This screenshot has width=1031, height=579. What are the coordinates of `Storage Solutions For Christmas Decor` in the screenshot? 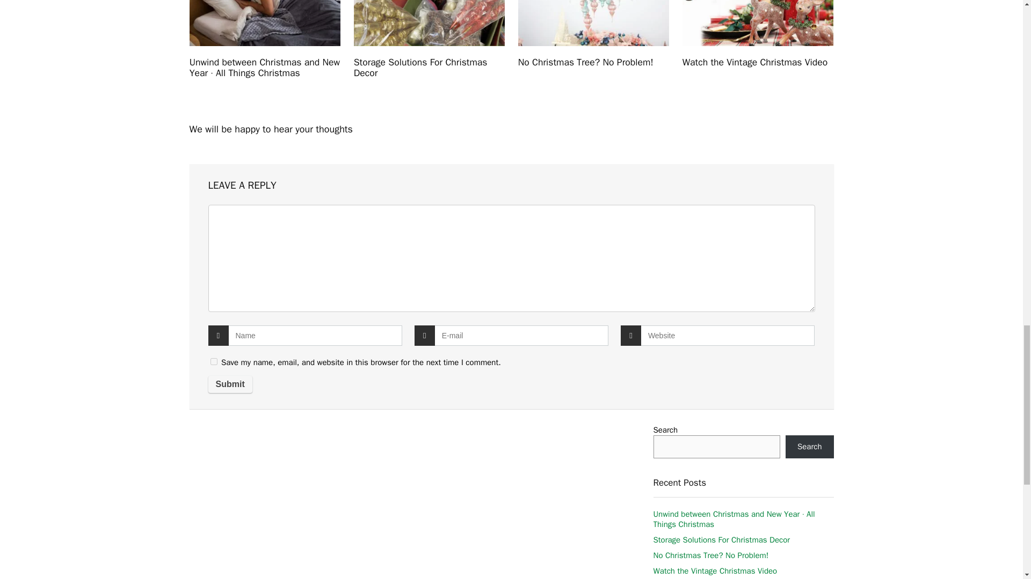 It's located at (420, 67).